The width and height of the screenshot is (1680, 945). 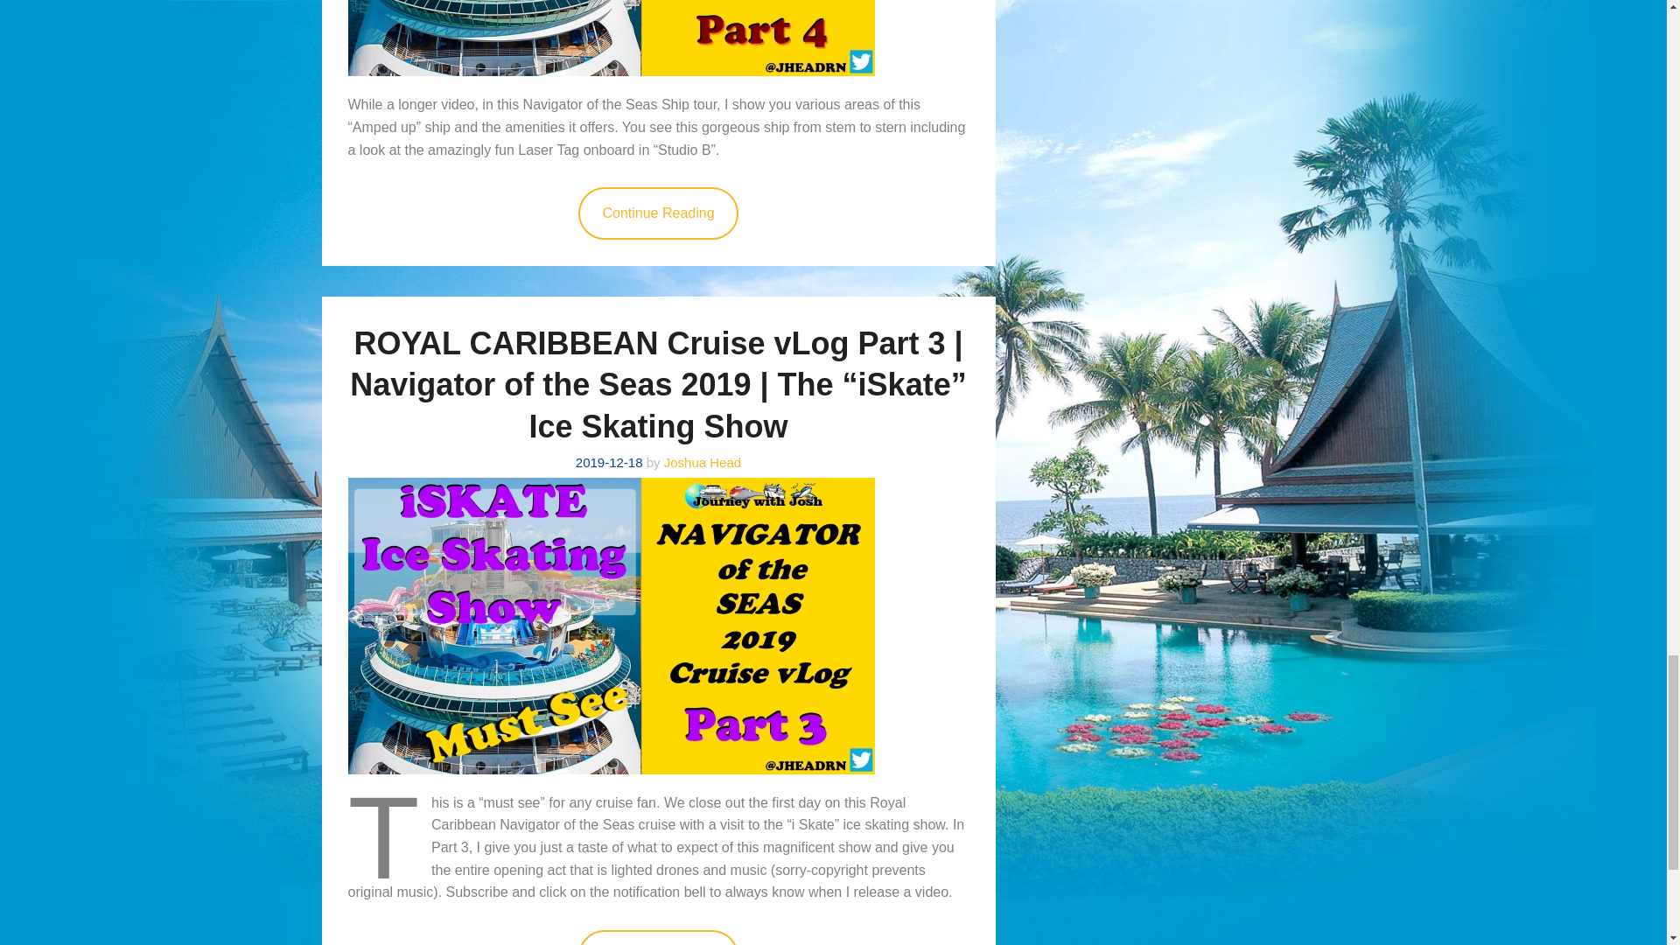 I want to click on 2019-12-18, so click(x=609, y=462).